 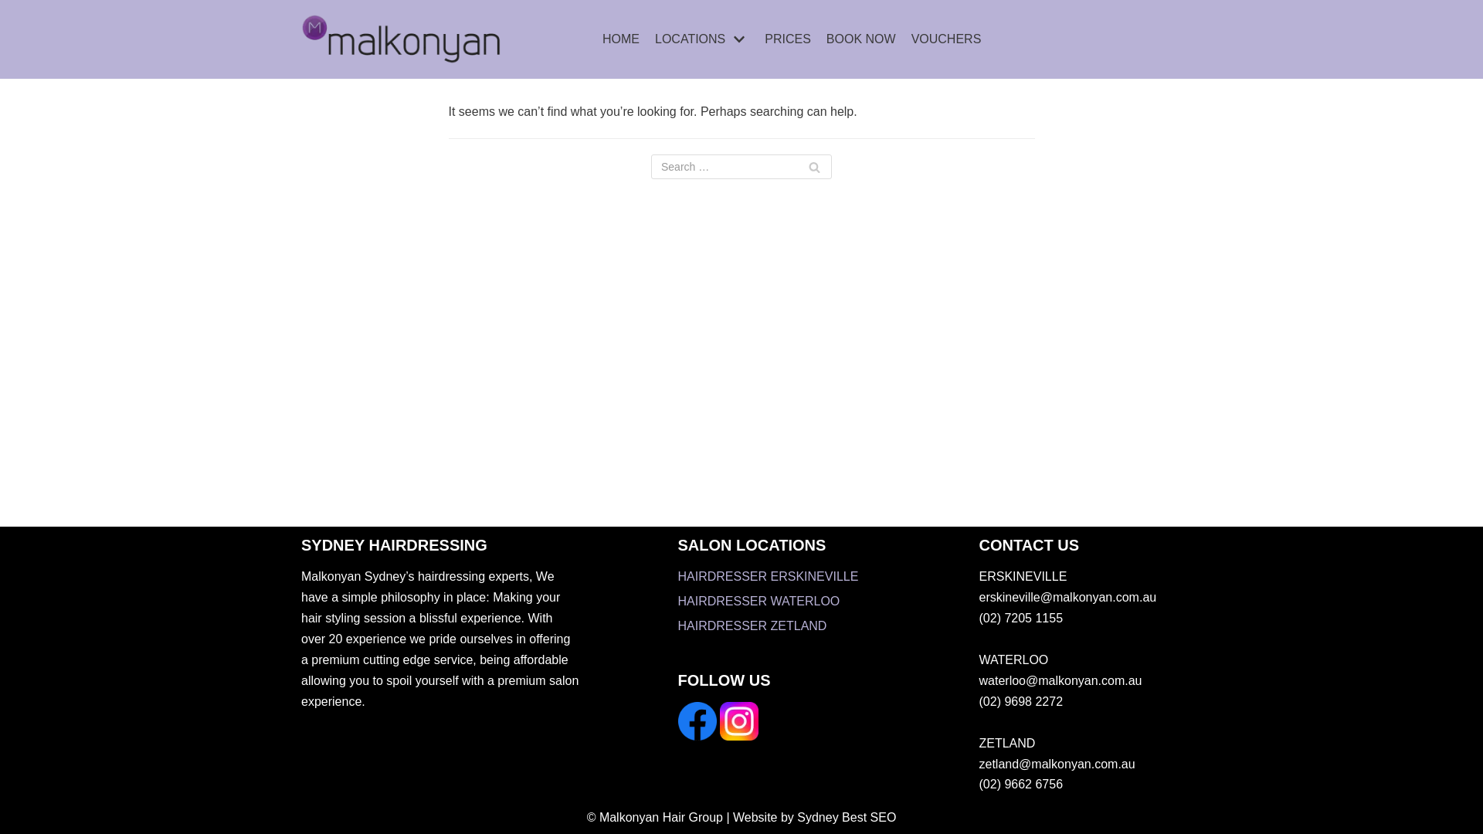 I want to click on LOCATIONS, so click(x=702, y=39).